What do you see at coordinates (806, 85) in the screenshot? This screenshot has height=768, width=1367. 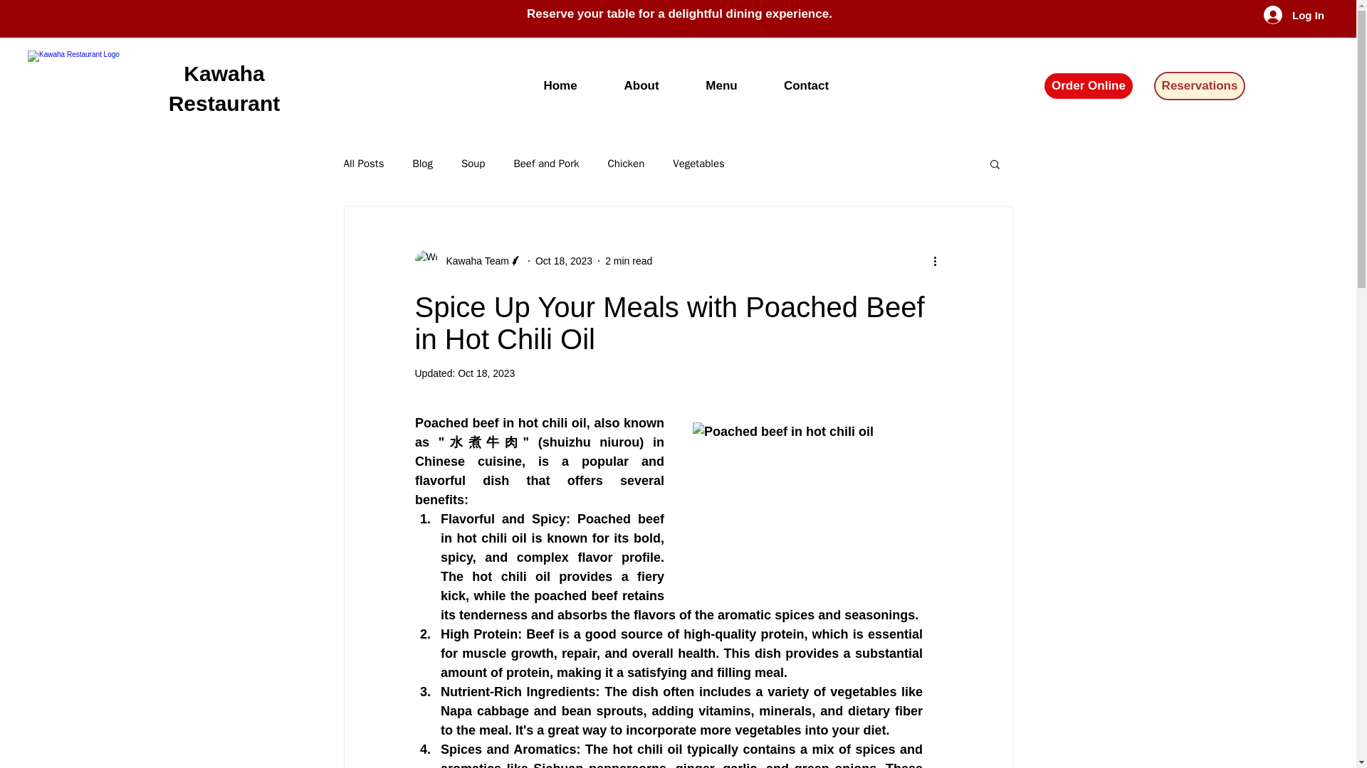 I see `Contact` at bounding box center [806, 85].